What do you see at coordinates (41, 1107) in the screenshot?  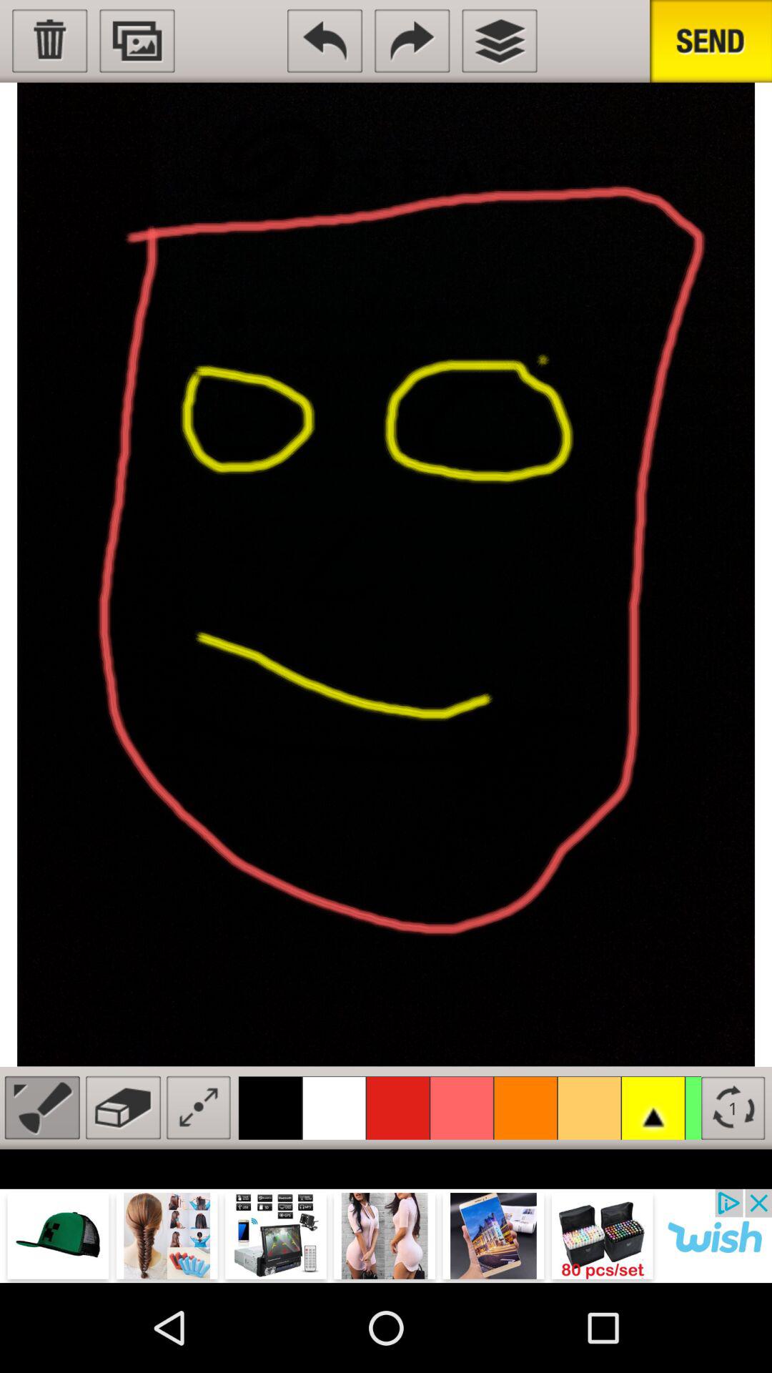 I see `use paint brush` at bounding box center [41, 1107].